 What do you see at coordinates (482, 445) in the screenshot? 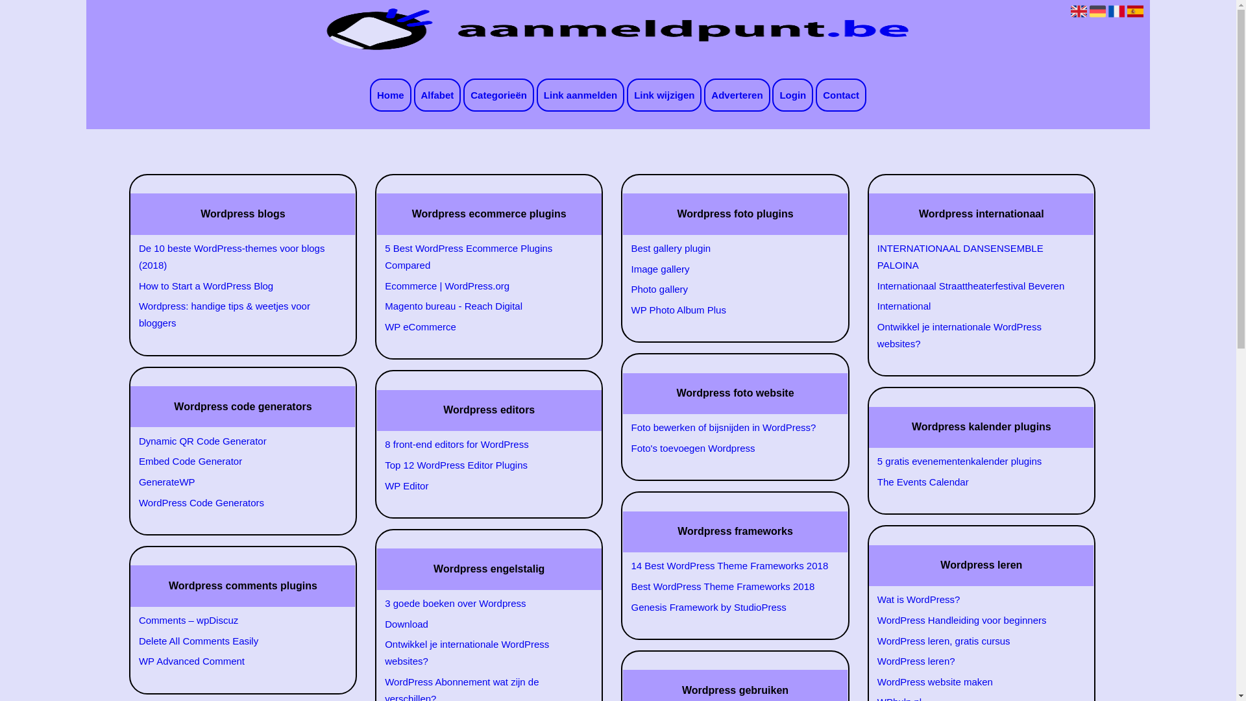
I see `8 front-end editors for WordPress` at bounding box center [482, 445].